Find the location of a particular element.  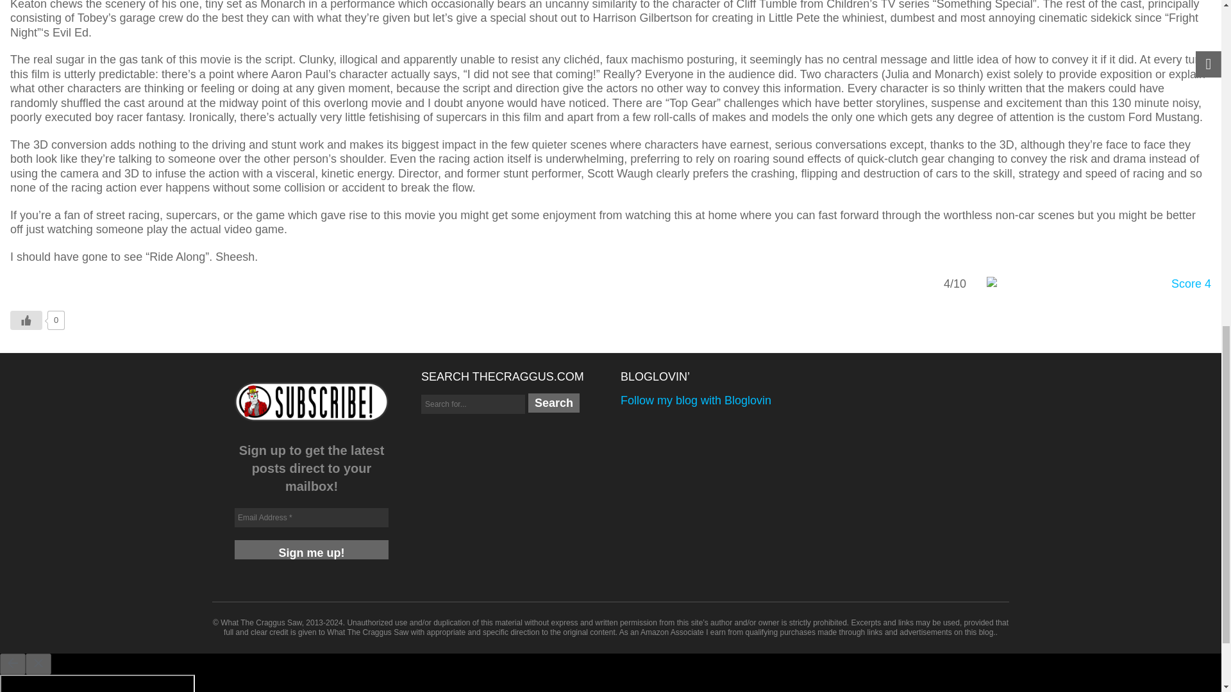

Search for... is located at coordinates (473, 404).